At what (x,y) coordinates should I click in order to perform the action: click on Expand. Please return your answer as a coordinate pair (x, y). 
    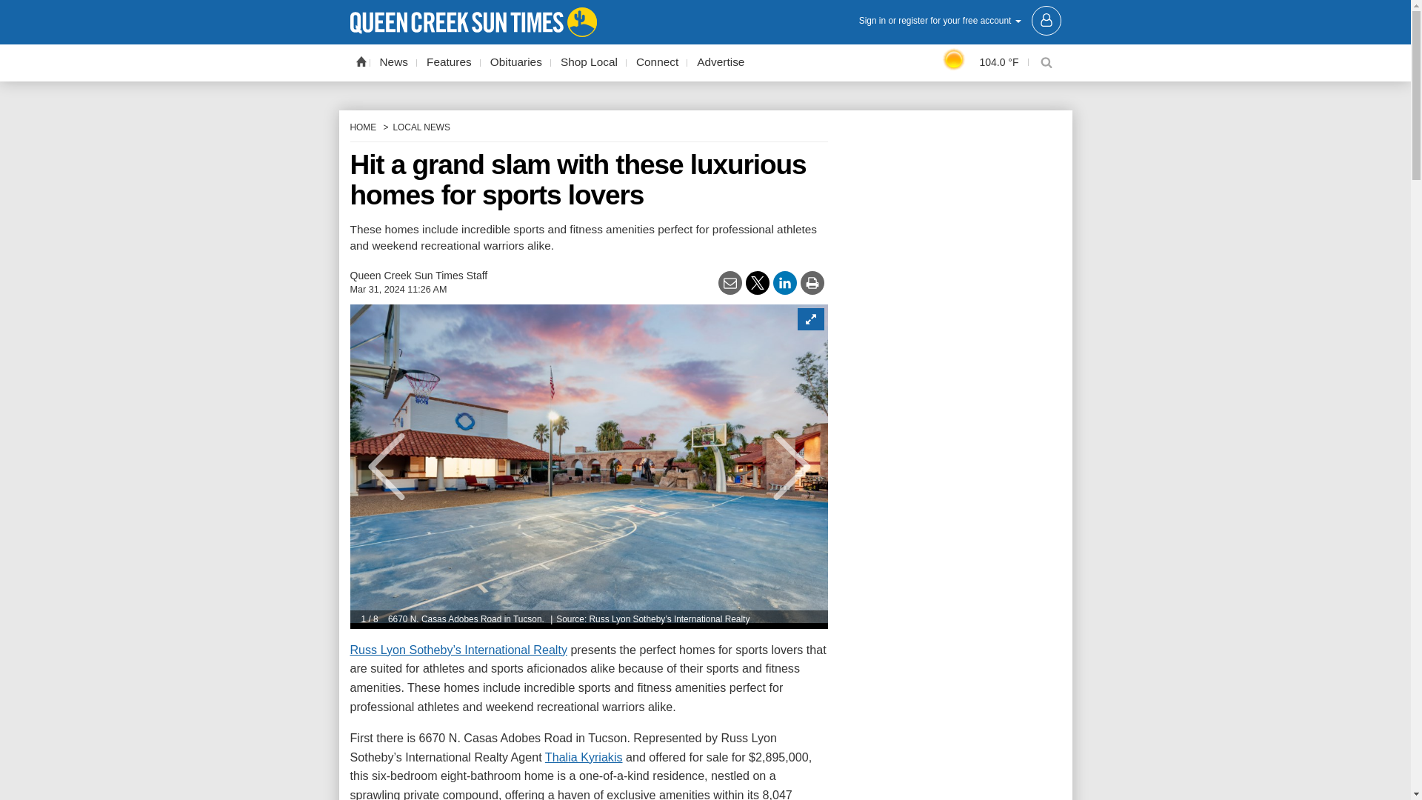
    Looking at the image, I should click on (810, 319).